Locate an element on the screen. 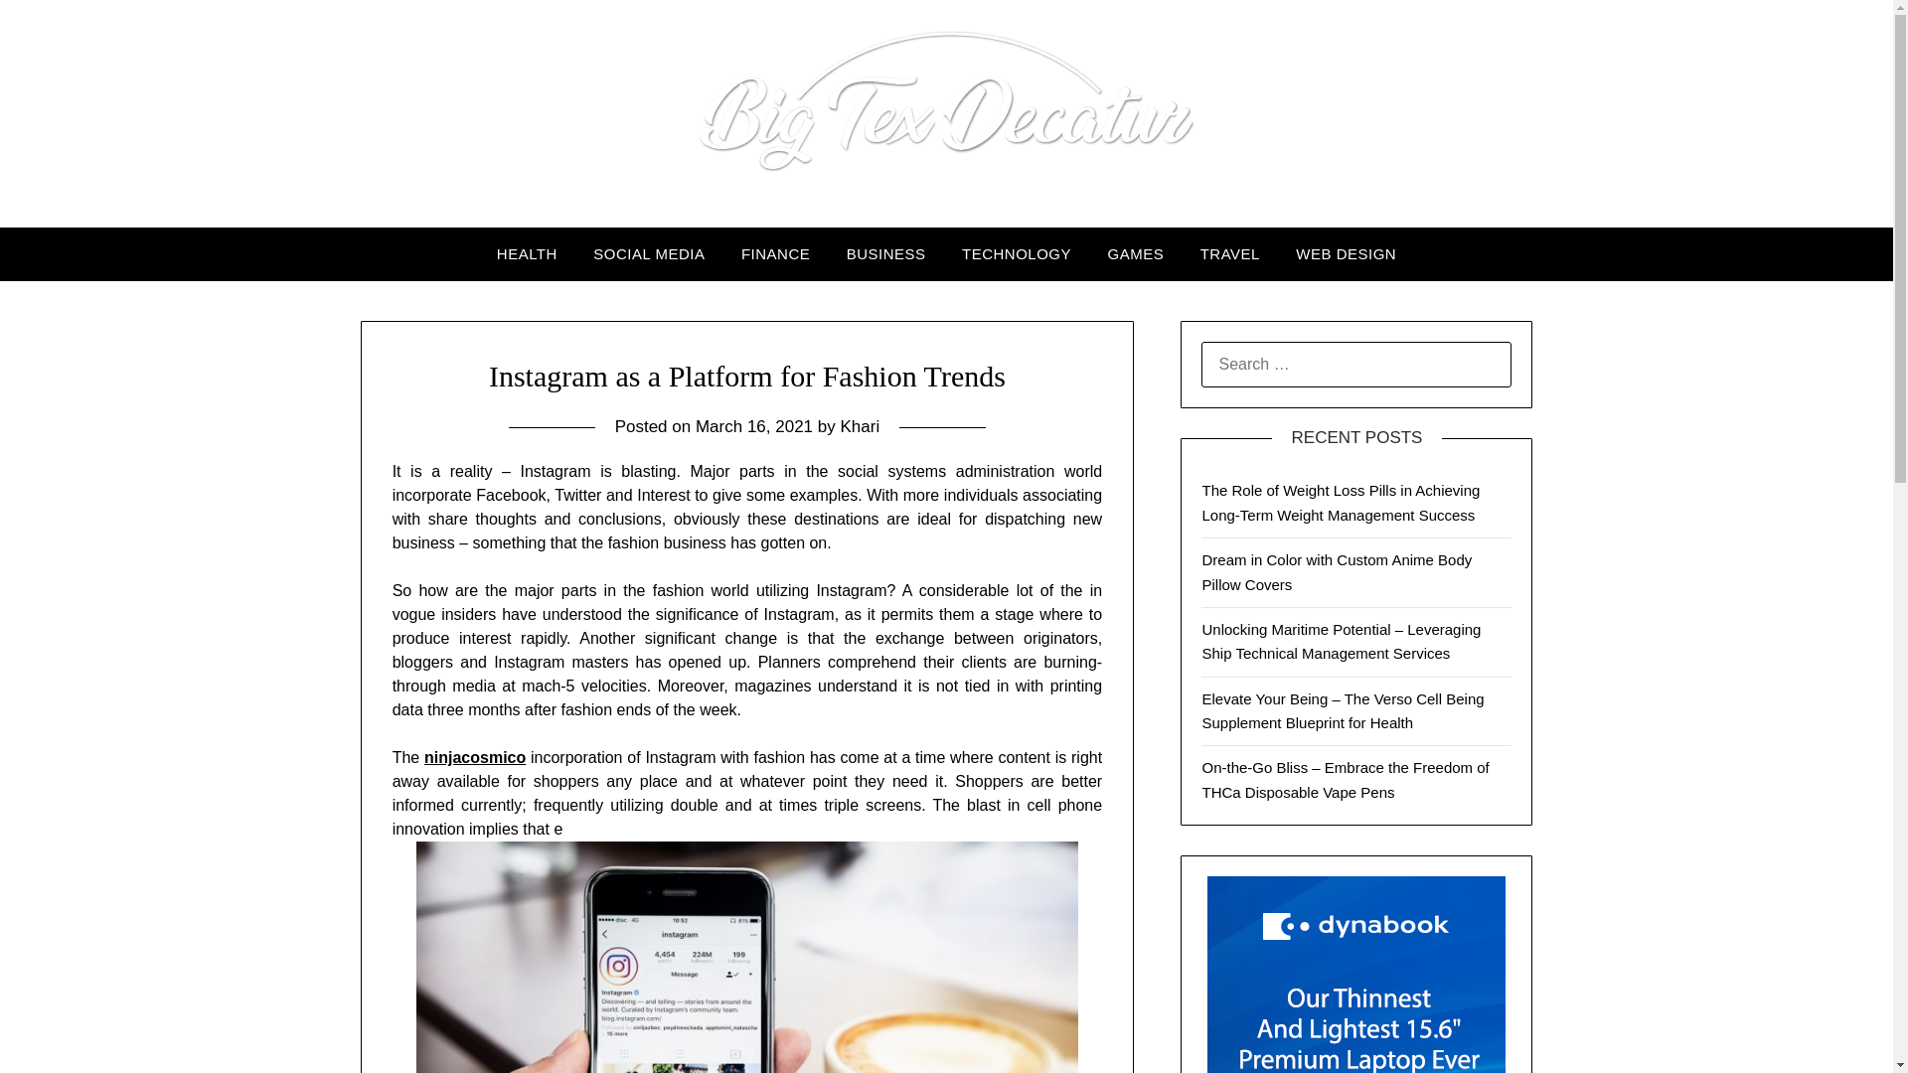 The width and height of the screenshot is (1908, 1073). WEB DESIGN is located at coordinates (1346, 253).